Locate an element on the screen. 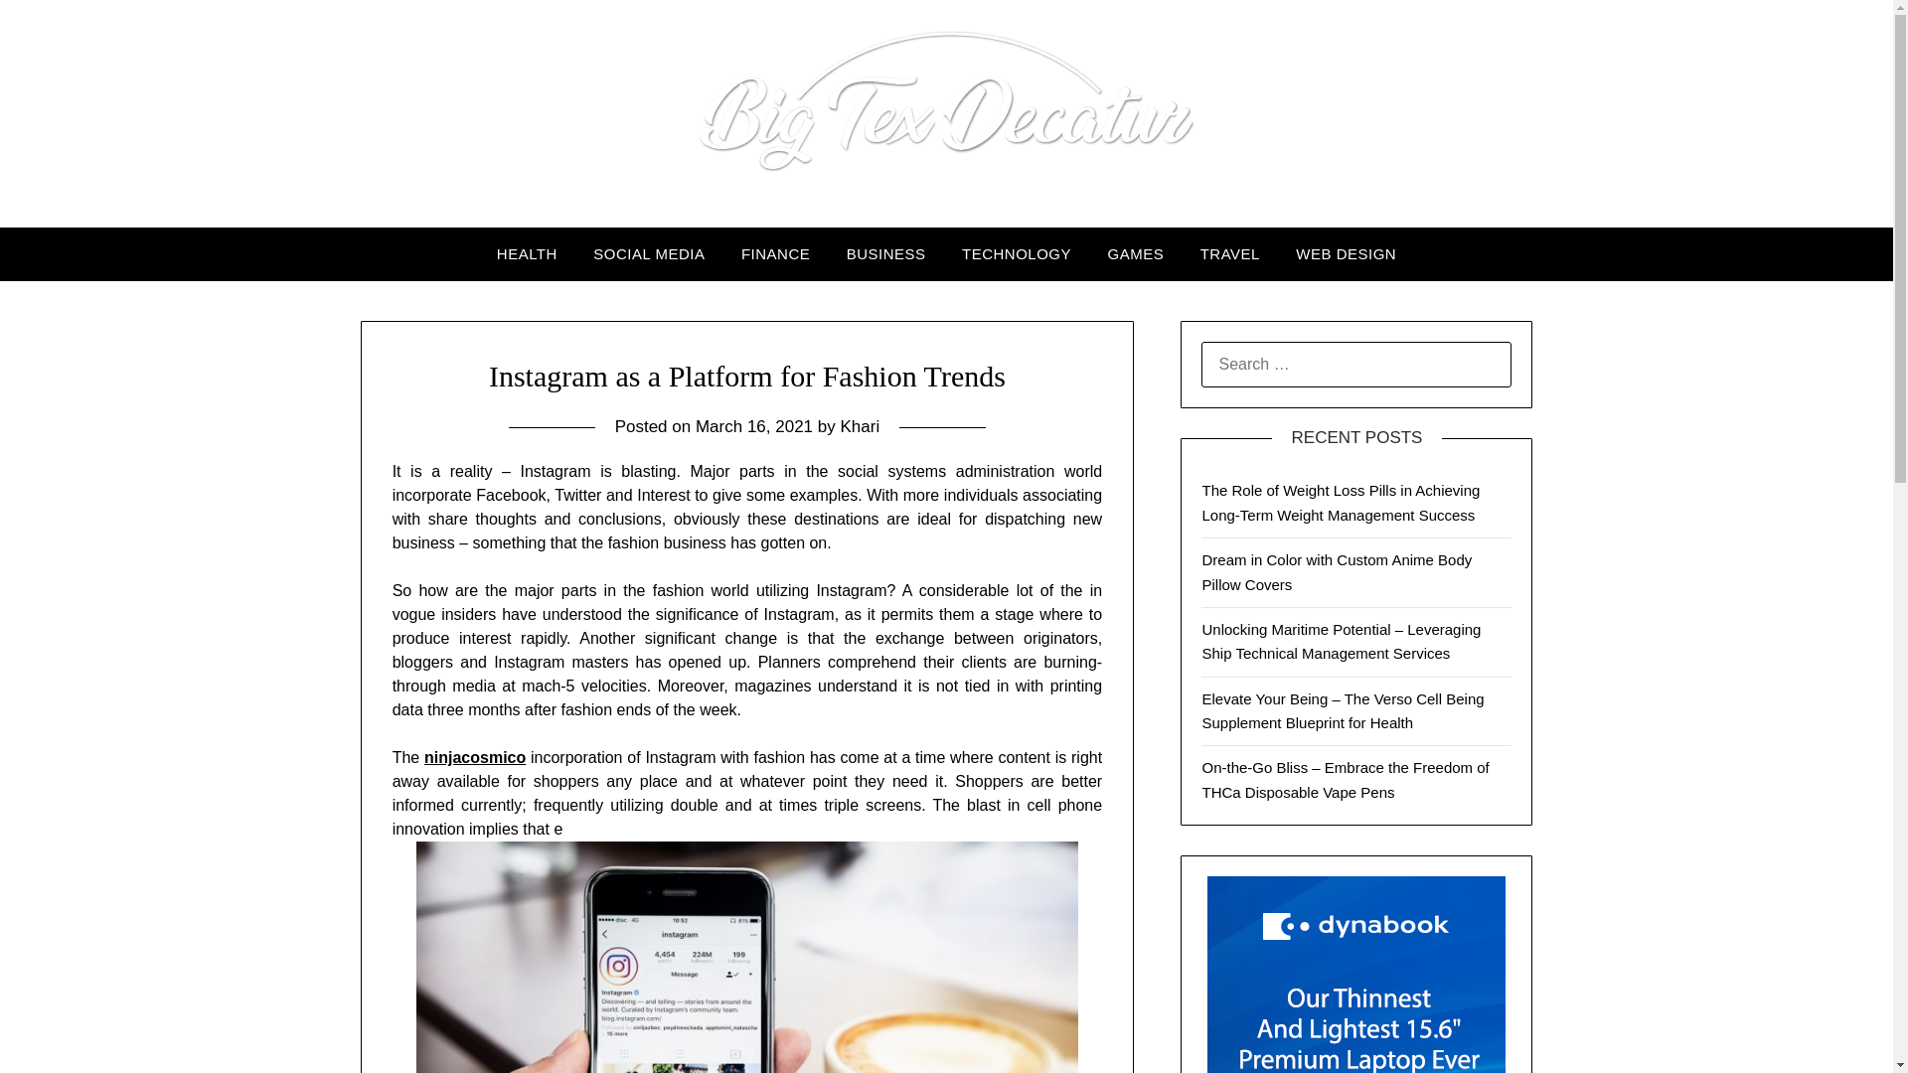 The width and height of the screenshot is (1908, 1073). WEB DESIGN is located at coordinates (1346, 253).